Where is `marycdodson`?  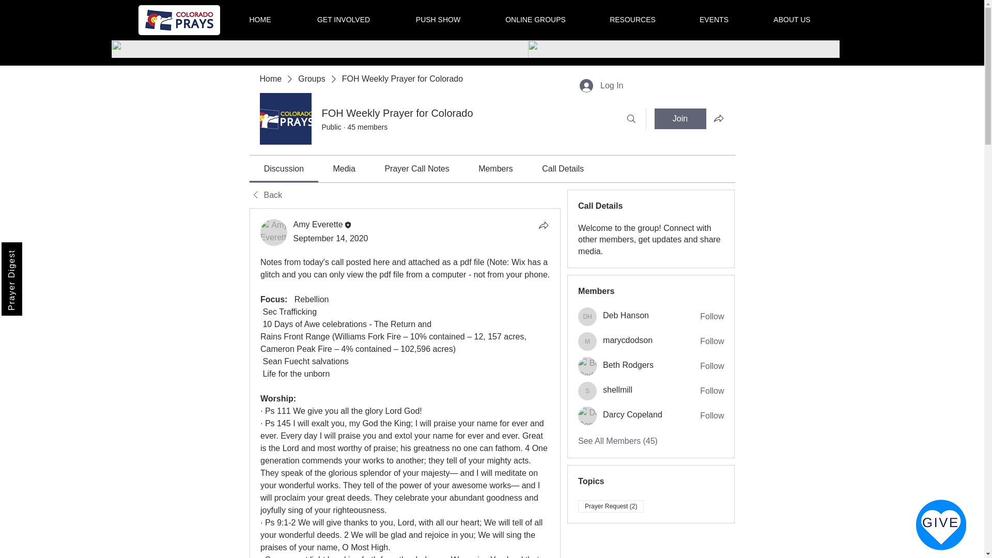 marycdodson is located at coordinates (628, 340).